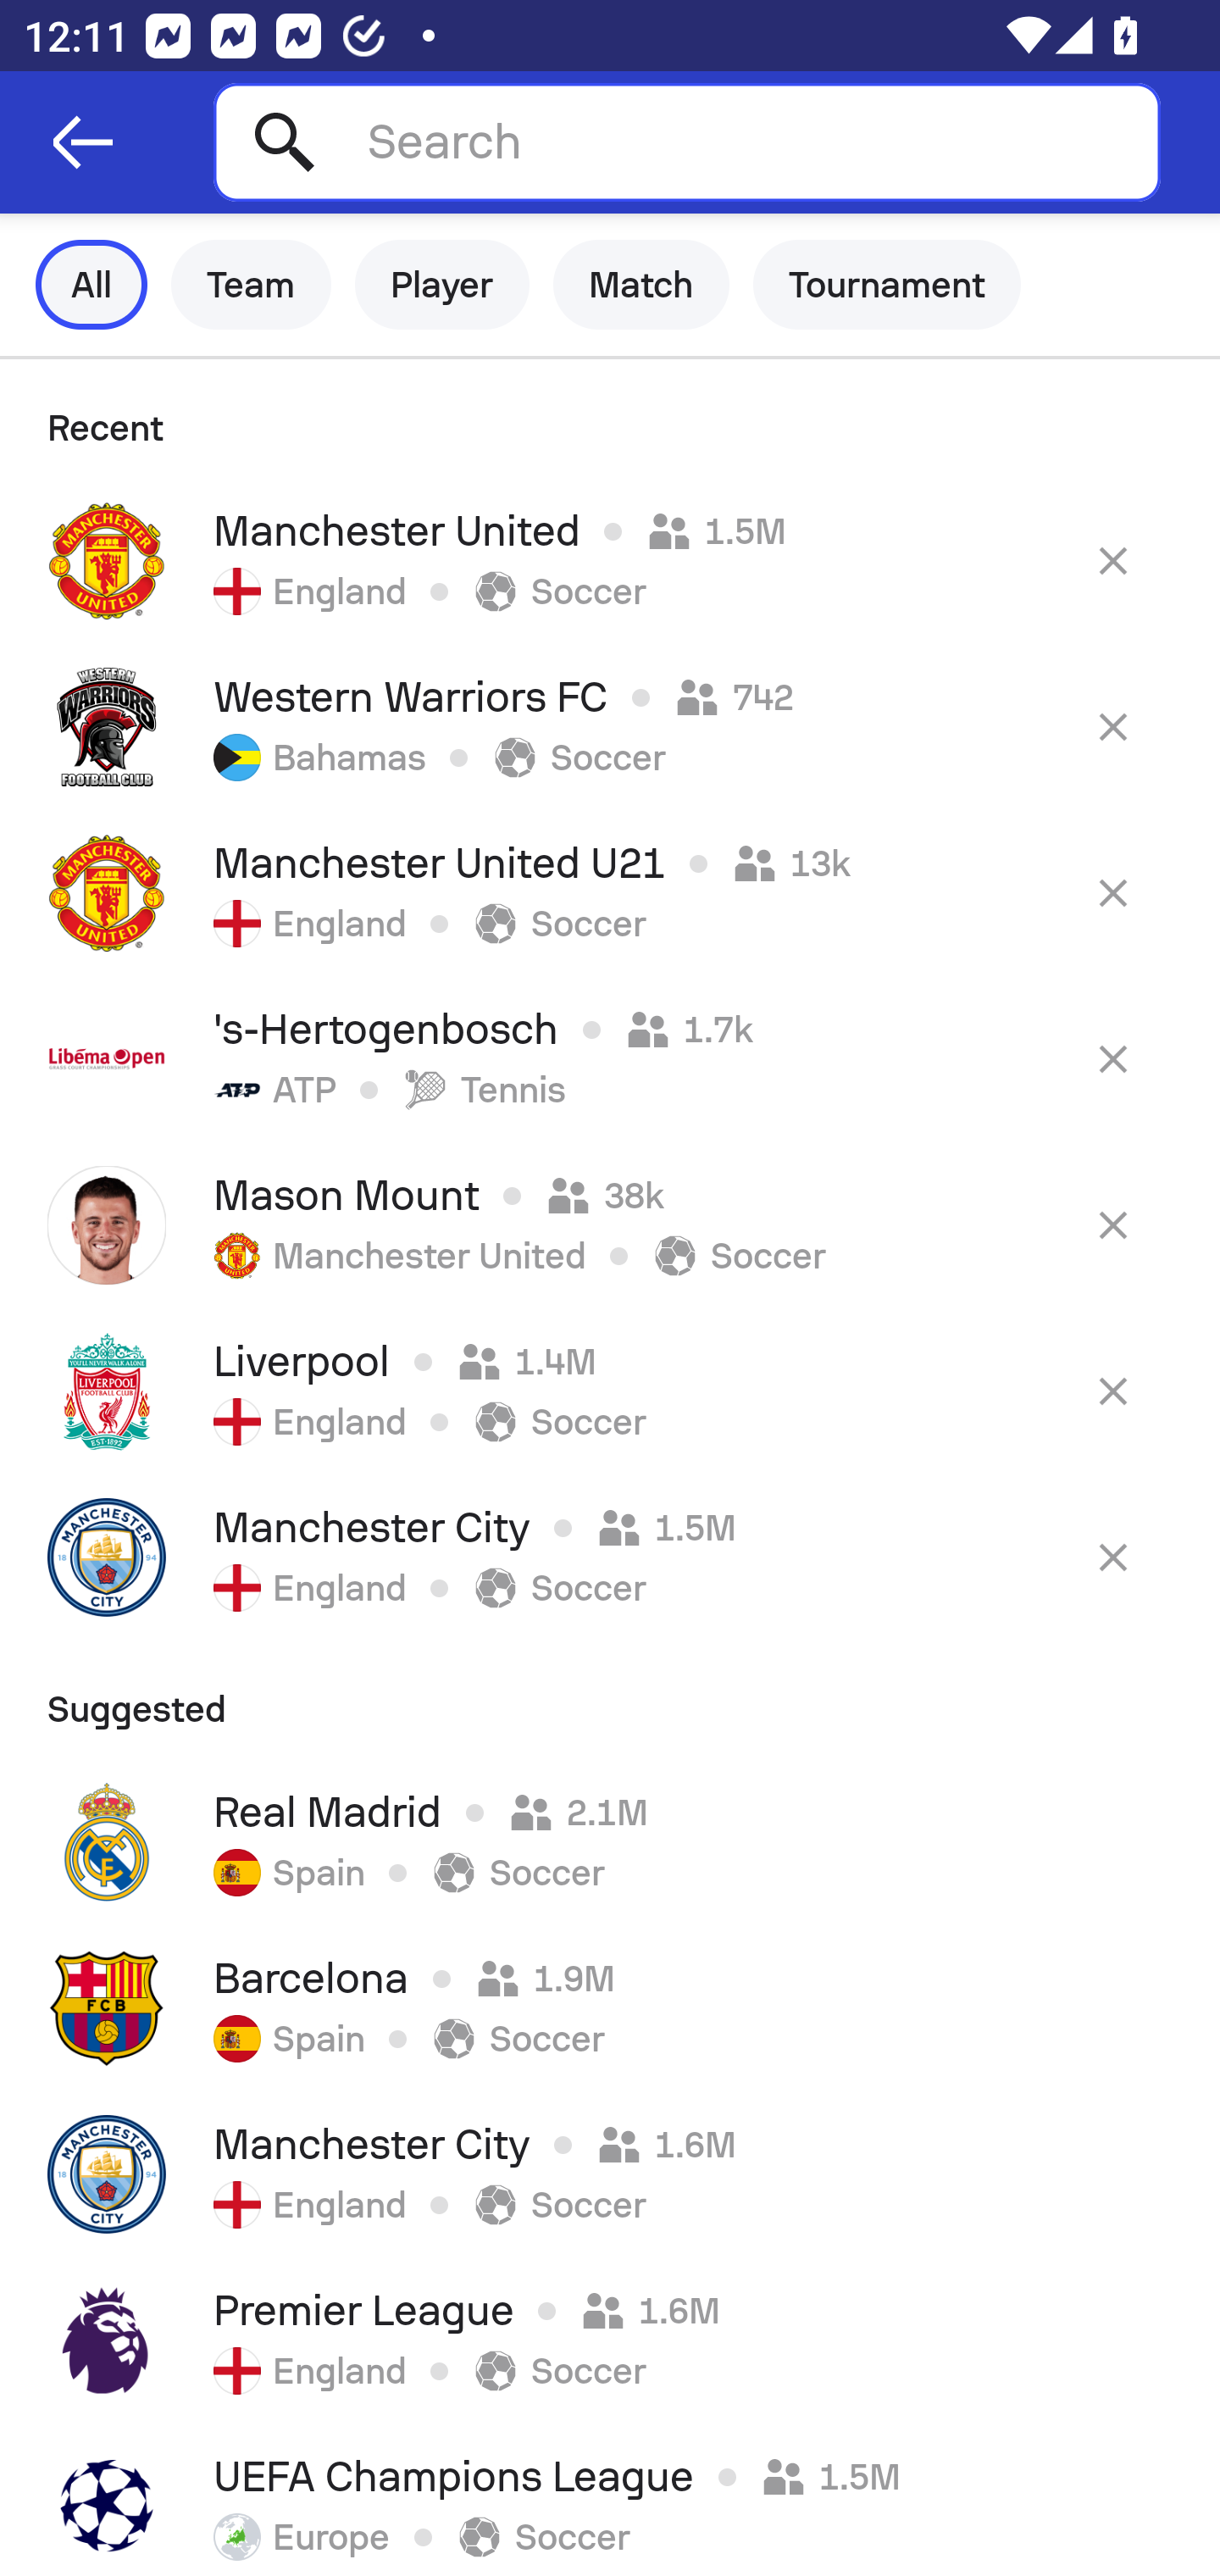 The width and height of the screenshot is (1220, 2576). I want to click on Player, so click(442, 285).